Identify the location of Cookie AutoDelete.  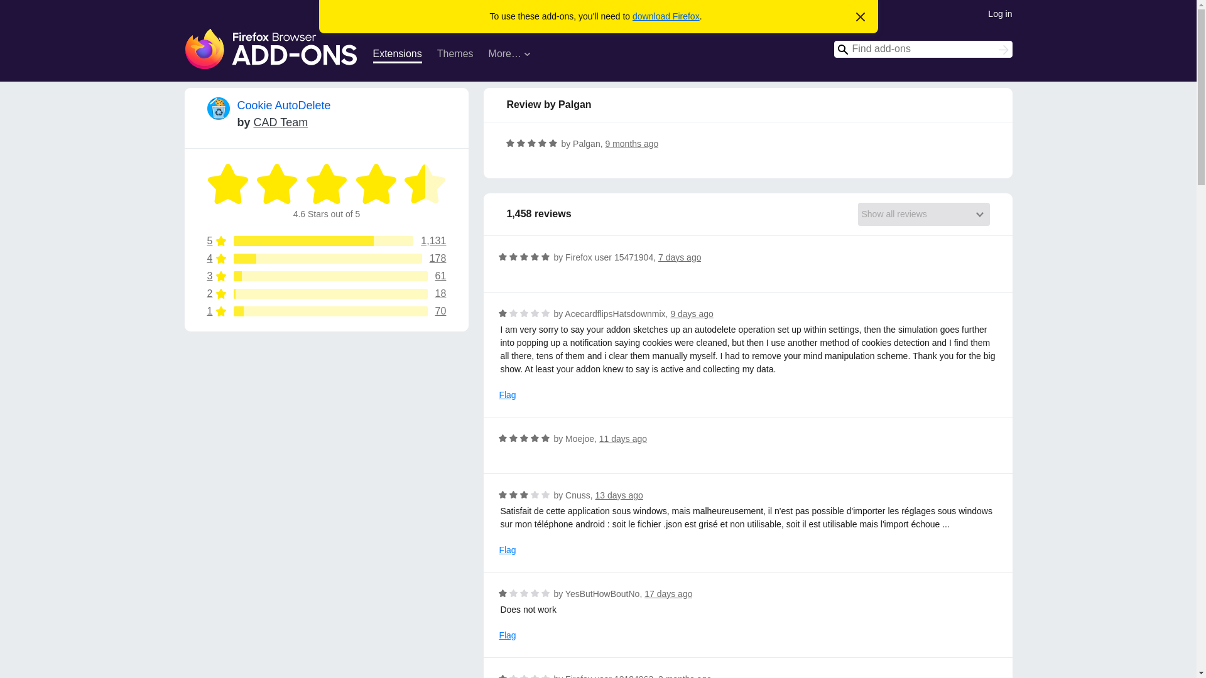
(327, 294).